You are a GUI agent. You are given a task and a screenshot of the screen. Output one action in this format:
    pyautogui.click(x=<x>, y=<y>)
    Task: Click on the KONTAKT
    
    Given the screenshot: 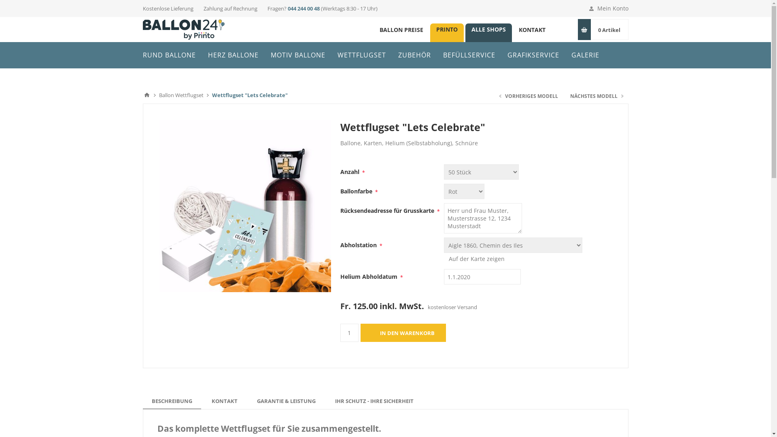 What is the action you would take?
    pyautogui.click(x=224, y=401)
    